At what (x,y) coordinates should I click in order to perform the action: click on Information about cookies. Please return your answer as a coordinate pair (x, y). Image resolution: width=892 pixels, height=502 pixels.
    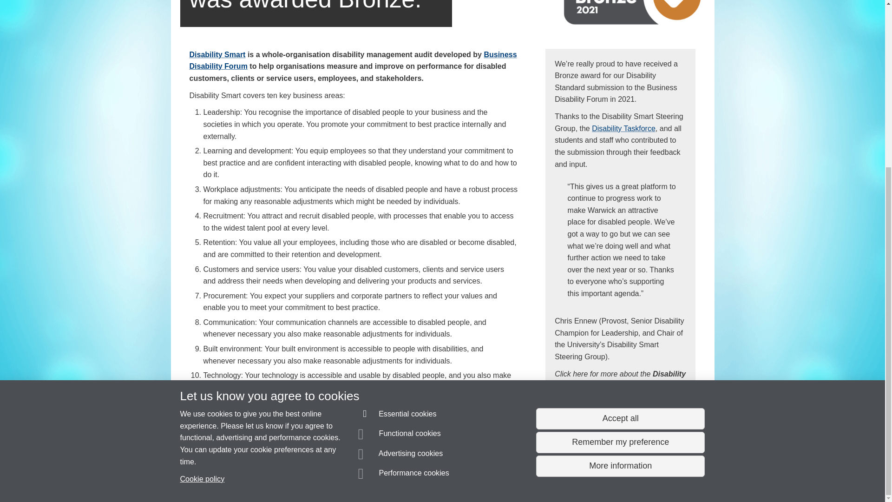
    Looking at the image, I should click on (287, 478).